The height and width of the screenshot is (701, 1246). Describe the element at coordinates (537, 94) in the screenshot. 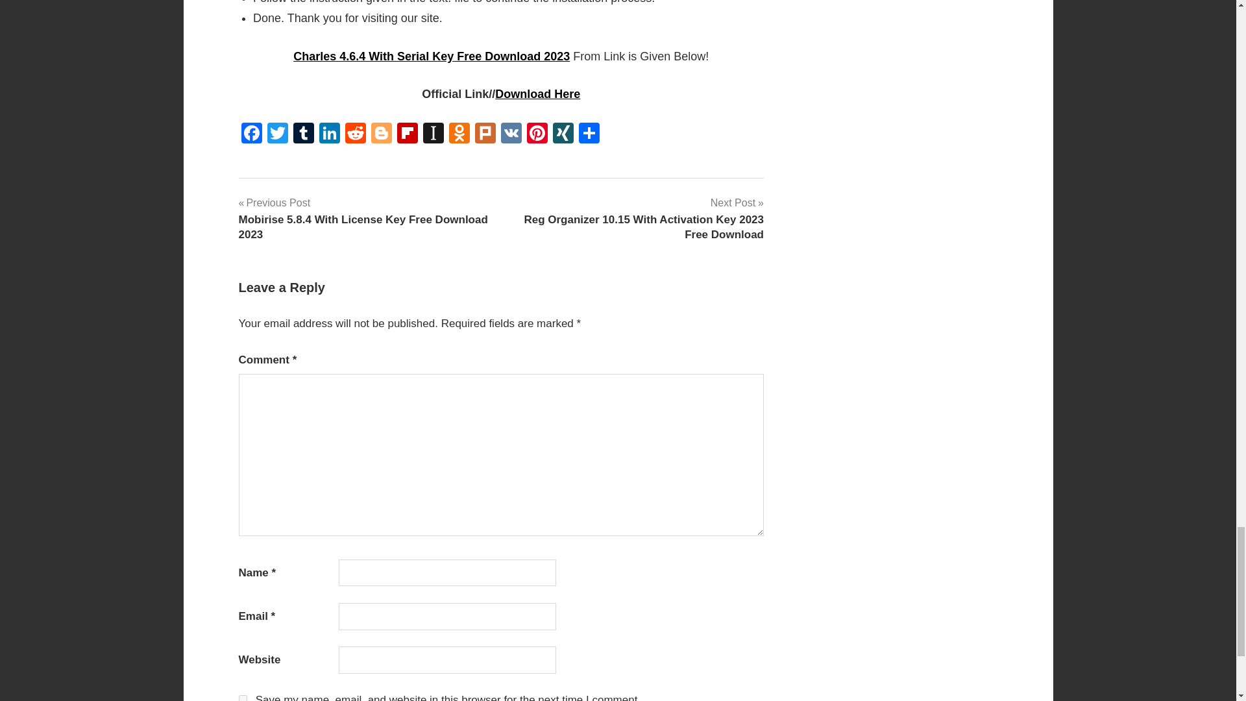

I see `Download Here` at that location.